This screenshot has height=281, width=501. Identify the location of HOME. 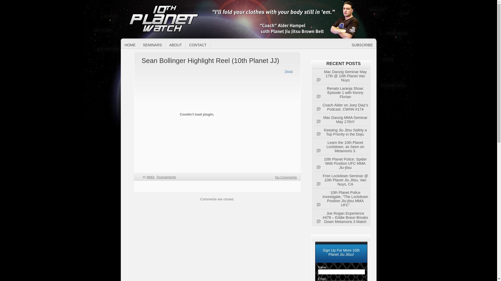
(130, 45).